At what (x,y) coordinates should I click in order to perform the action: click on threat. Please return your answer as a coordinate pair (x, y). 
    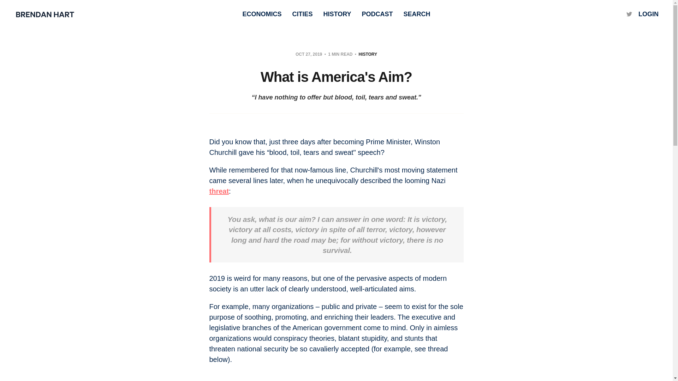
    Looking at the image, I should click on (219, 191).